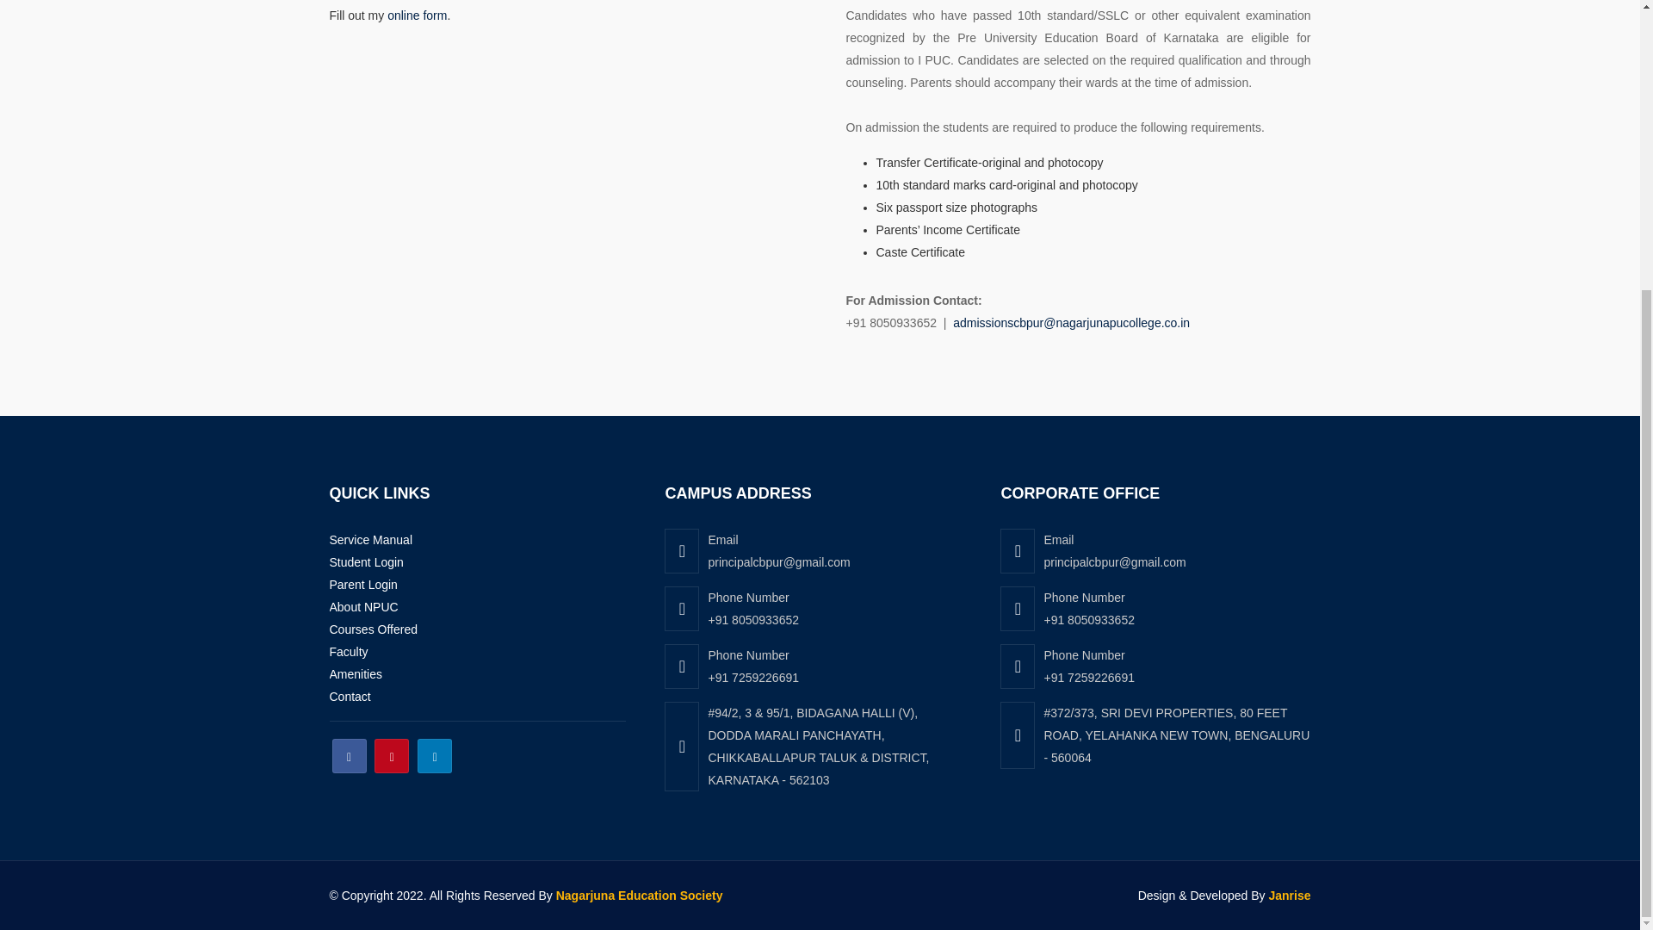 This screenshot has width=1653, height=930. Describe the element at coordinates (370, 539) in the screenshot. I see `Service Manual` at that location.